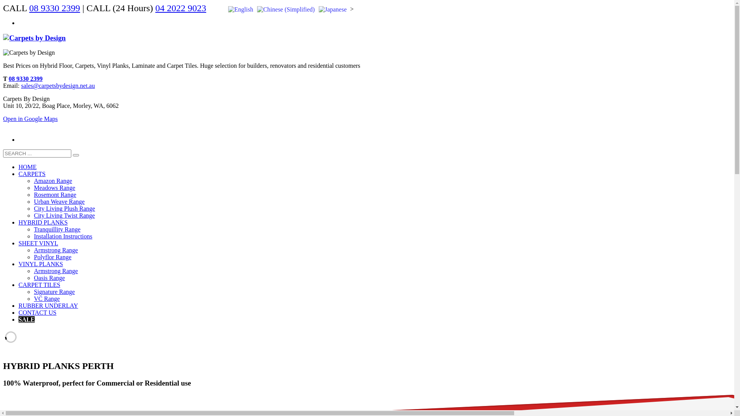 The image size is (740, 416). I want to click on Japanese, so click(333, 9).